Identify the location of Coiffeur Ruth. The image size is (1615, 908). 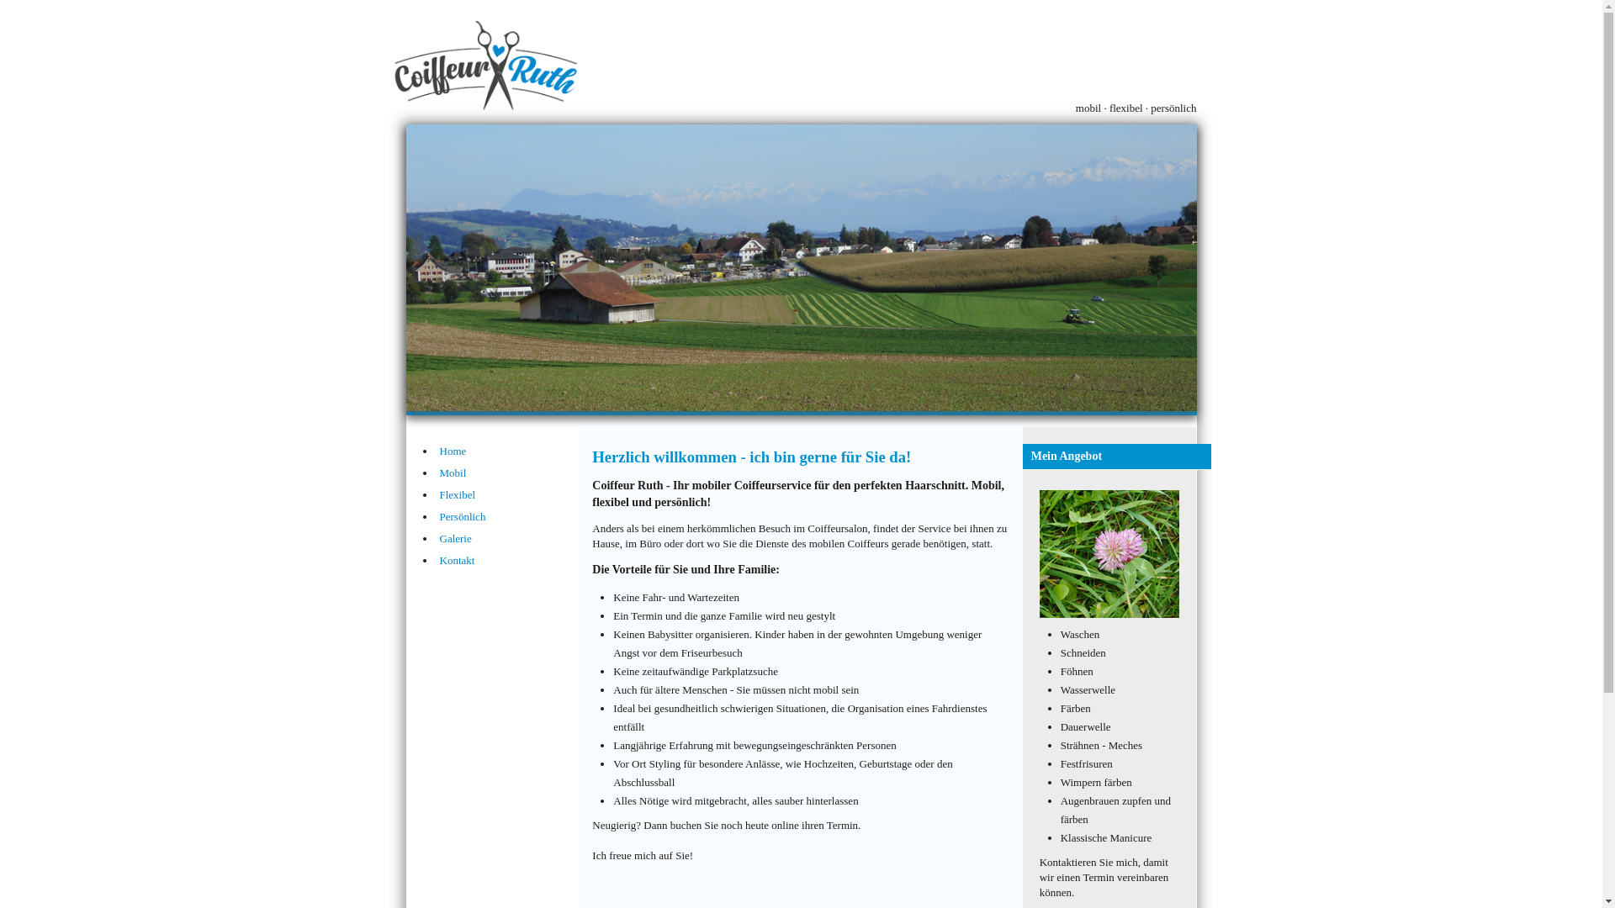
(801, 267).